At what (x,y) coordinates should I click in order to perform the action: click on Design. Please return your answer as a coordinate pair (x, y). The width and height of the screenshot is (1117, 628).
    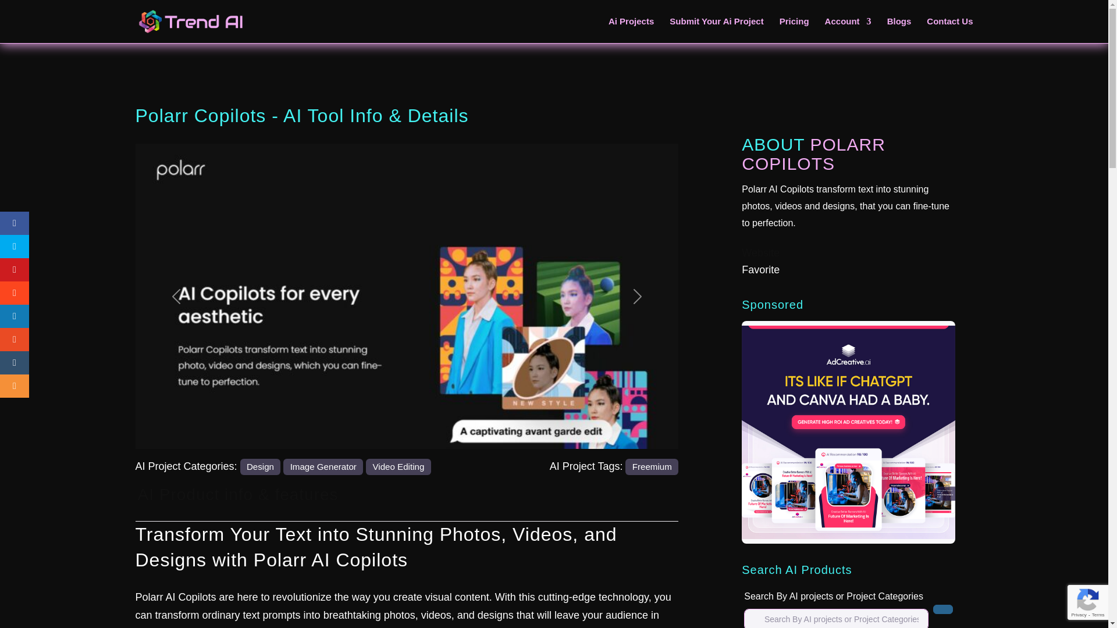
    Looking at the image, I should click on (261, 466).